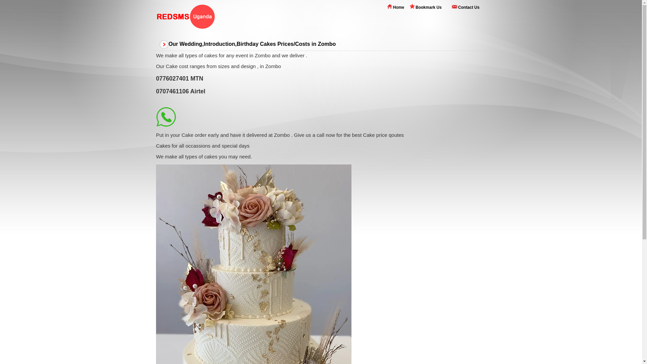  Describe the element at coordinates (398, 7) in the screenshot. I see `Home` at that location.